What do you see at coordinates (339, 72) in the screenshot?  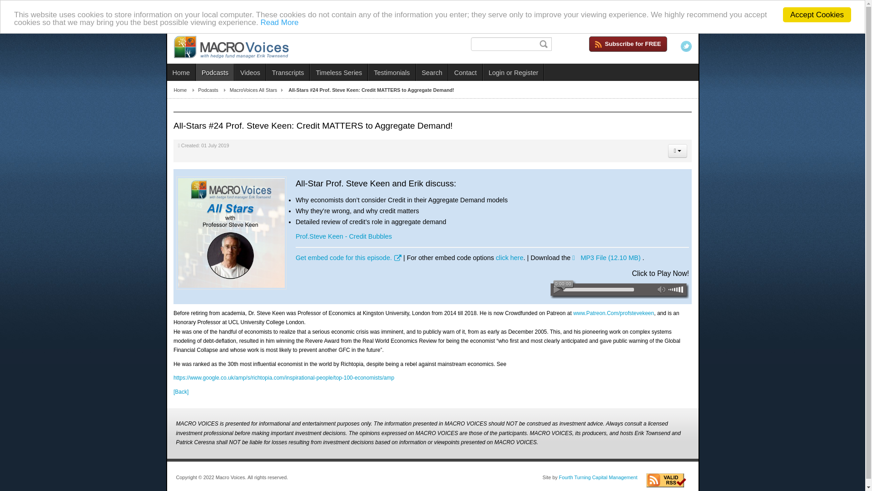 I see `Timeless Series` at bounding box center [339, 72].